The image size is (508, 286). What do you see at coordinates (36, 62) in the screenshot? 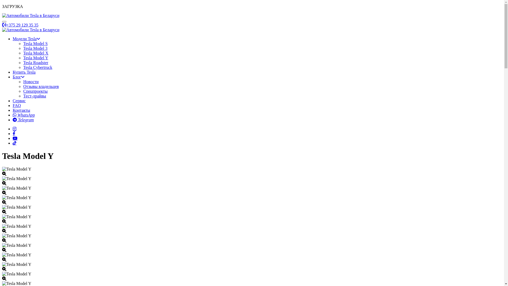
I see `Tesla Roadster` at bounding box center [36, 62].